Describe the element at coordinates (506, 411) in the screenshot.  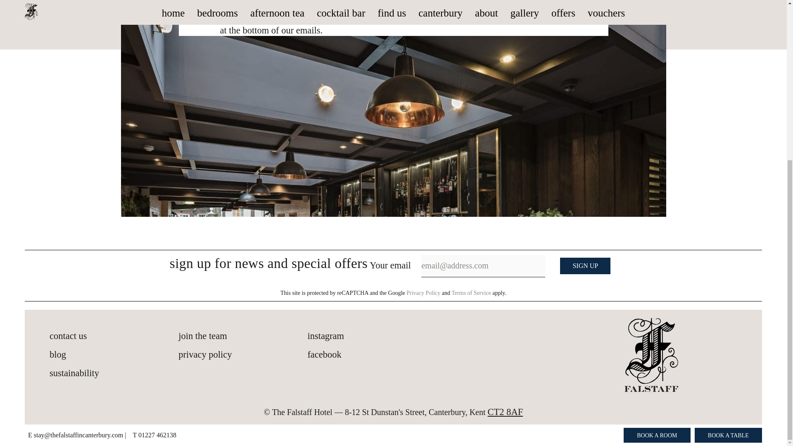
I see `CT2 8AF` at that location.